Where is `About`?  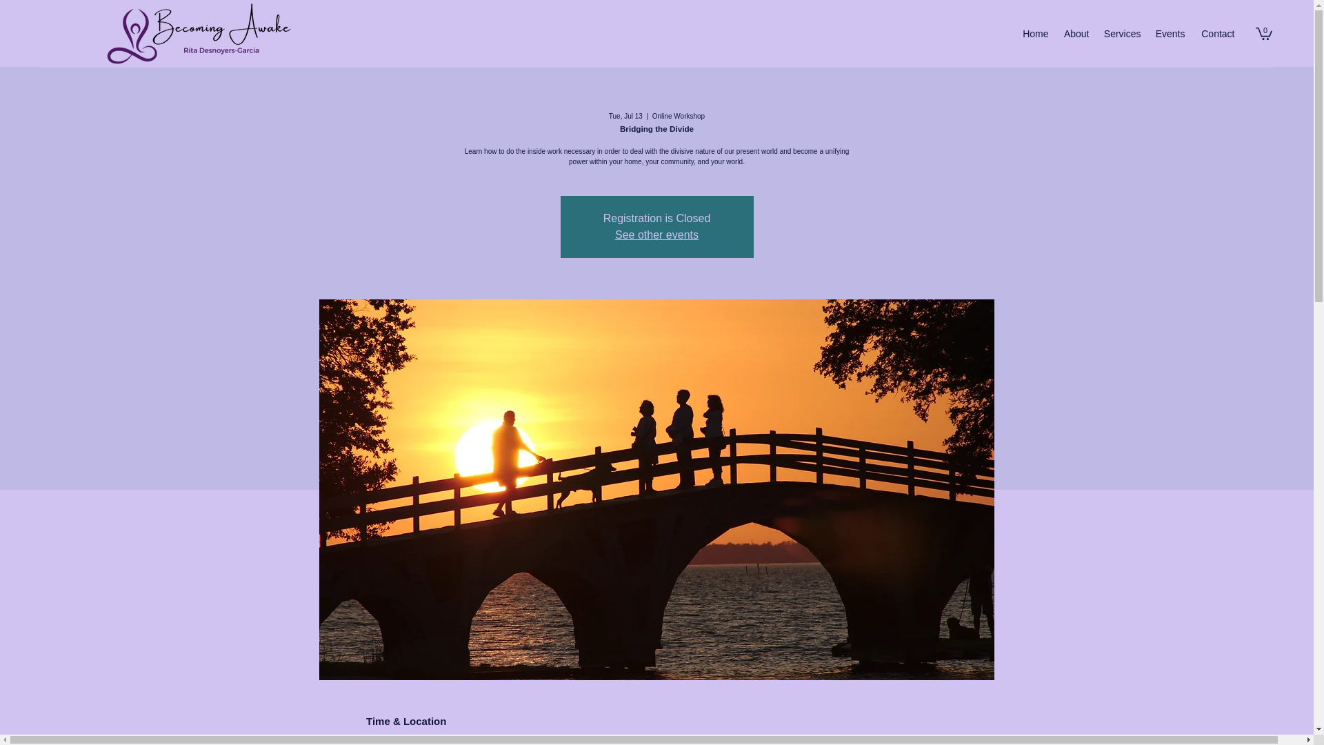
About is located at coordinates (1076, 34).